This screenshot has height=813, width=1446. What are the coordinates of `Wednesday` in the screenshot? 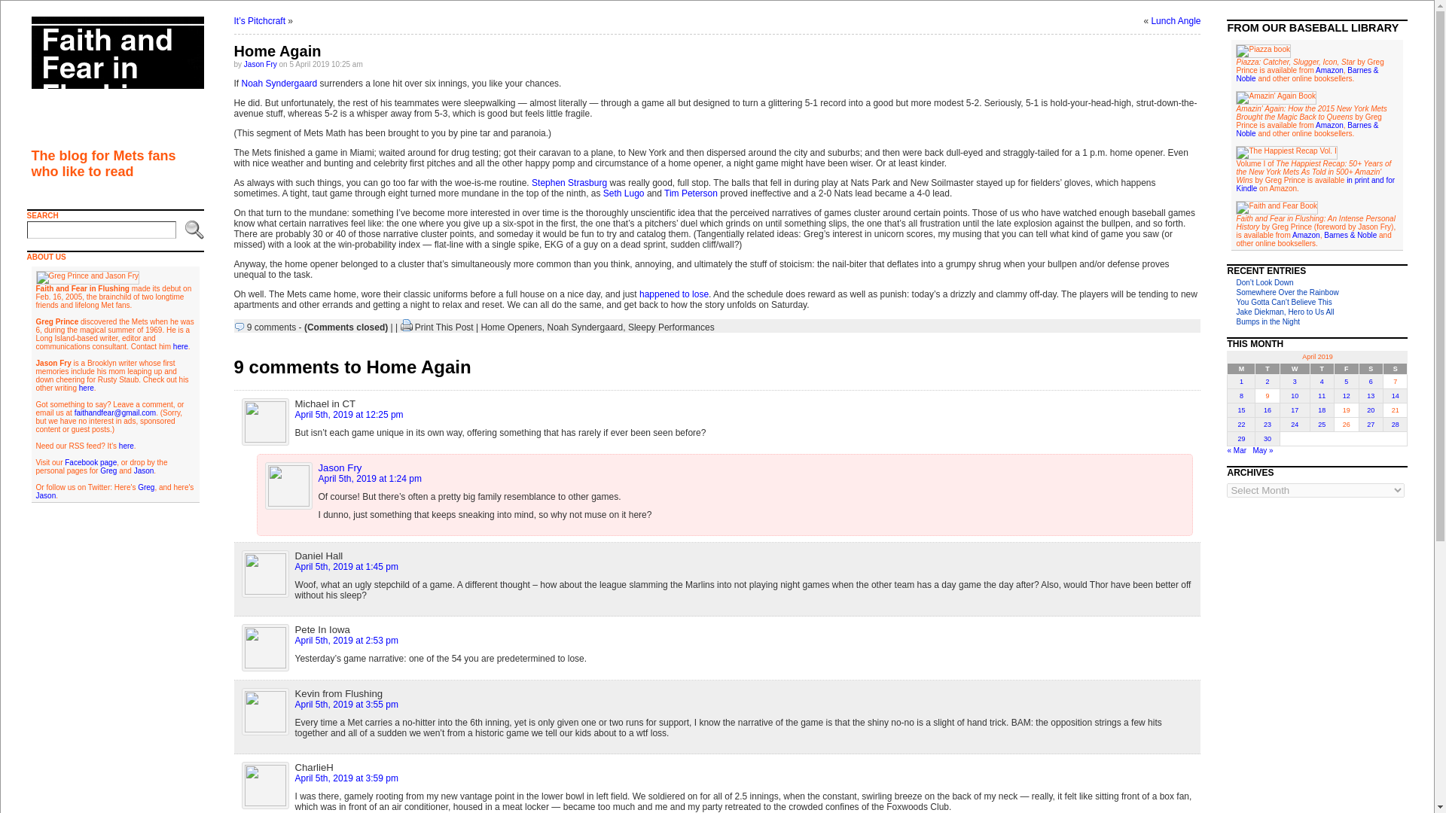 It's located at (1295, 367).